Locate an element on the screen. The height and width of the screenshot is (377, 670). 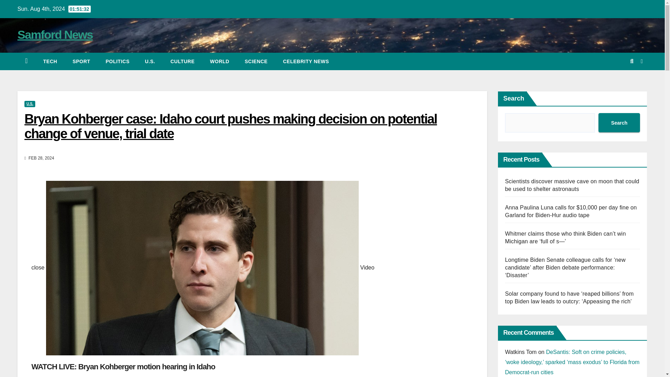
Celebrity News is located at coordinates (306, 61).